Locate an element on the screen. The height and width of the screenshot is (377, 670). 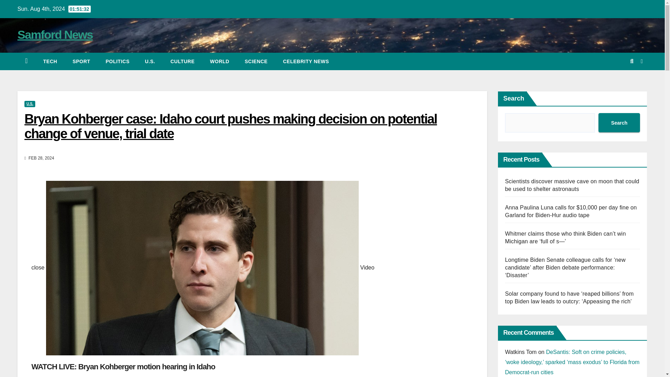
Celebrity News is located at coordinates (306, 61).